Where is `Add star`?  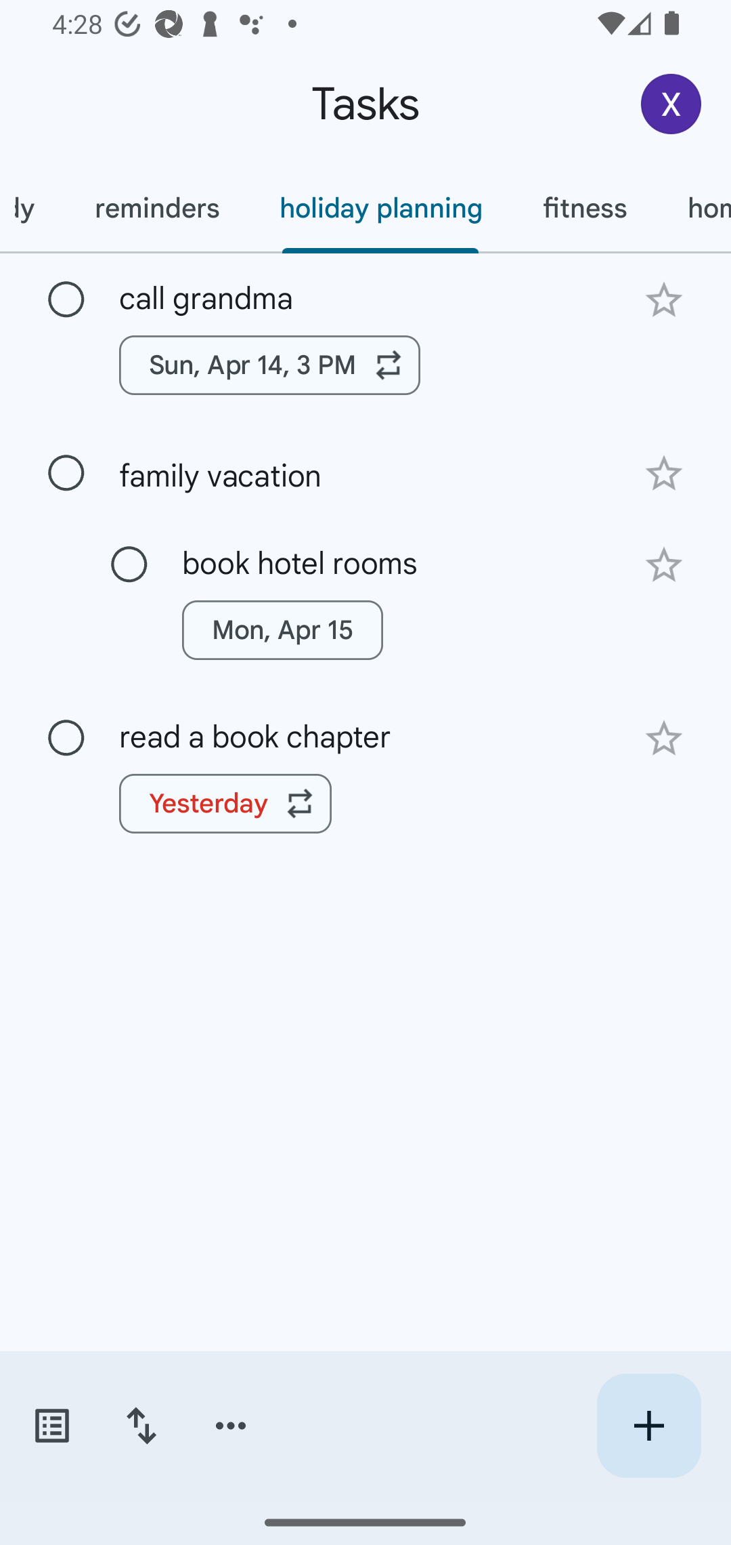 Add star is located at coordinates (663, 300).